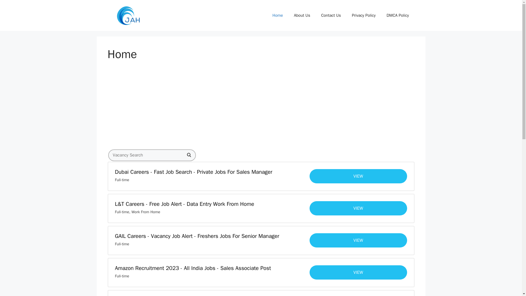  What do you see at coordinates (363, 15) in the screenshot?
I see `Privacy Policy` at bounding box center [363, 15].